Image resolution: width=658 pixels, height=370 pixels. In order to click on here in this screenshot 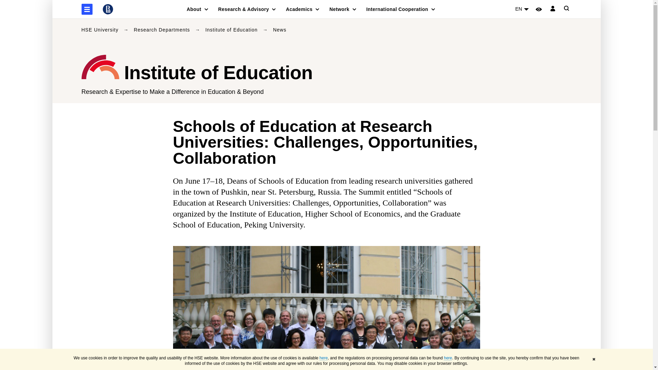, I will do `click(448, 358)`.